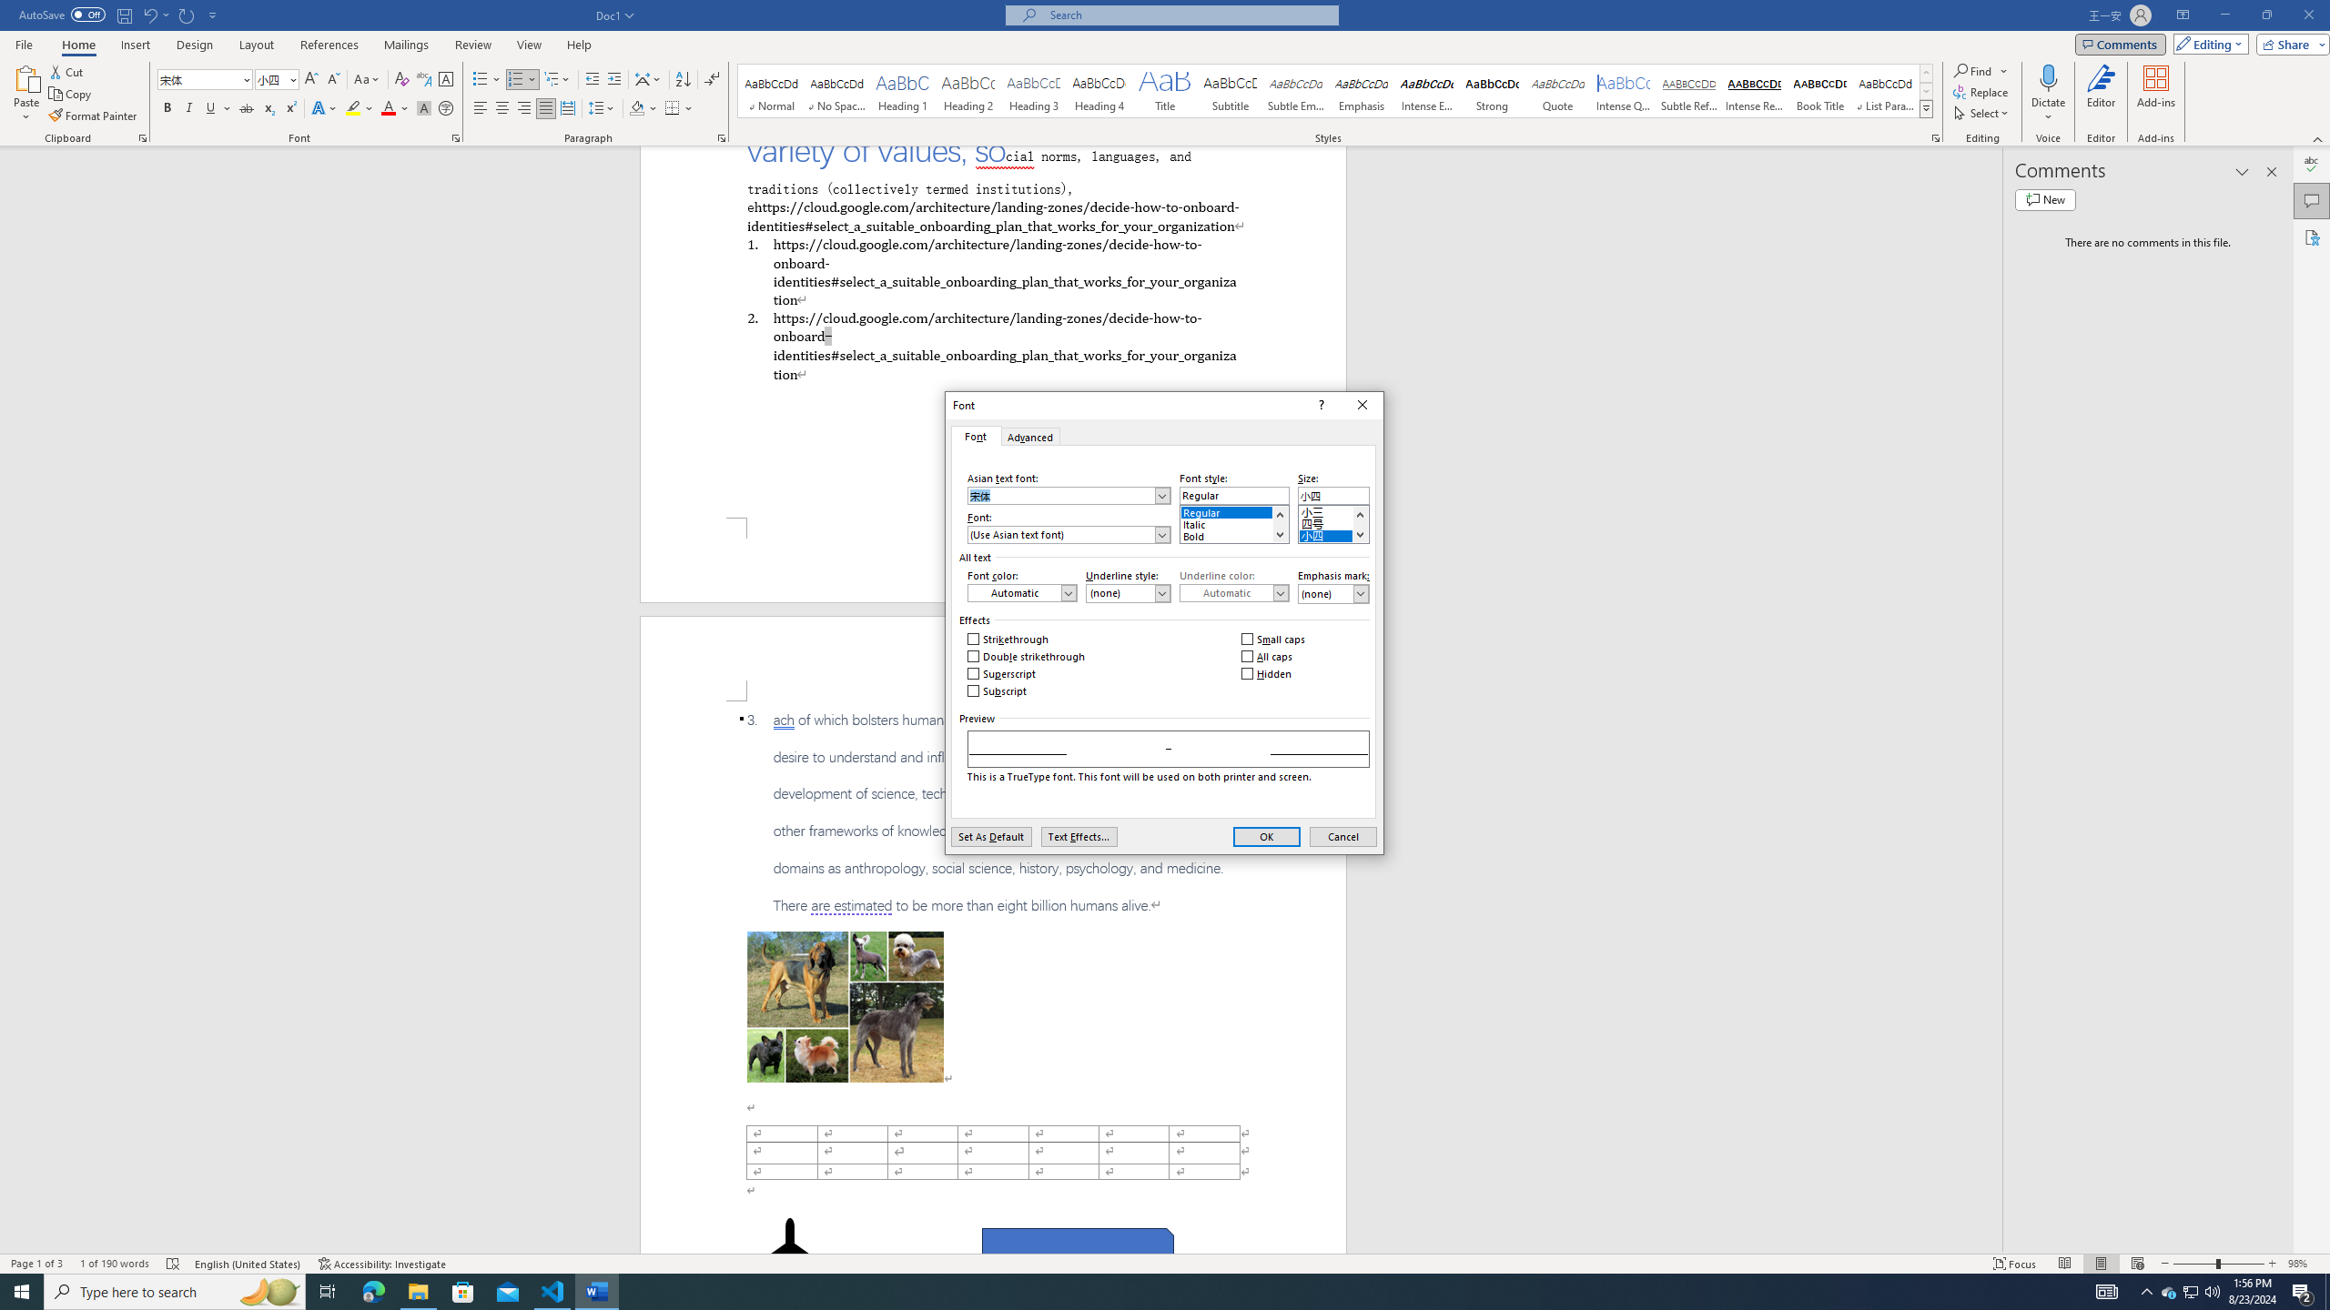 This screenshot has width=2330, height=1310. I want to click on Review, so click(472, 45).